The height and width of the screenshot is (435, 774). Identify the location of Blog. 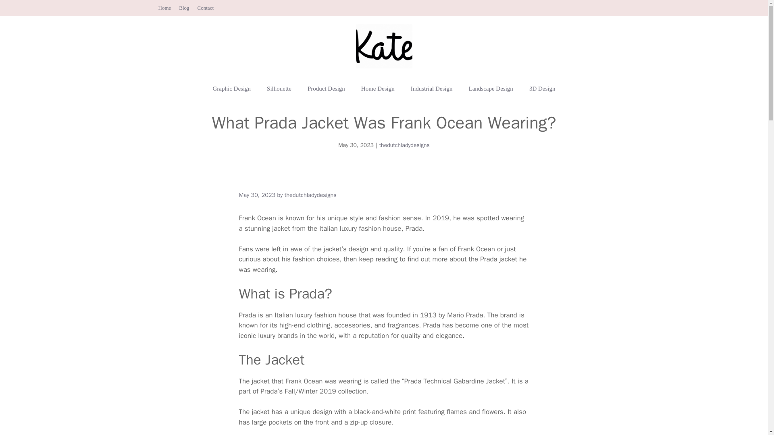
(184, 8).